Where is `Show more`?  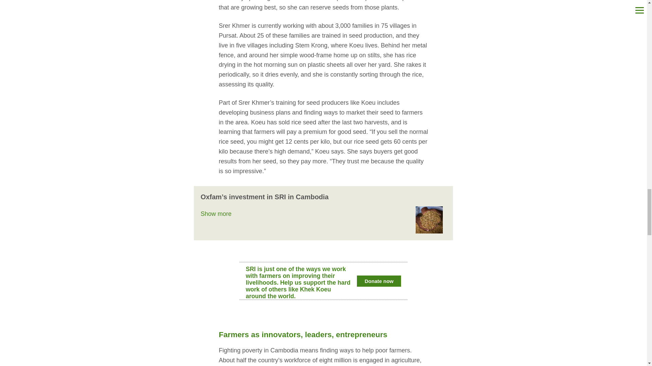
Show more is located at coordinates (216, 214).